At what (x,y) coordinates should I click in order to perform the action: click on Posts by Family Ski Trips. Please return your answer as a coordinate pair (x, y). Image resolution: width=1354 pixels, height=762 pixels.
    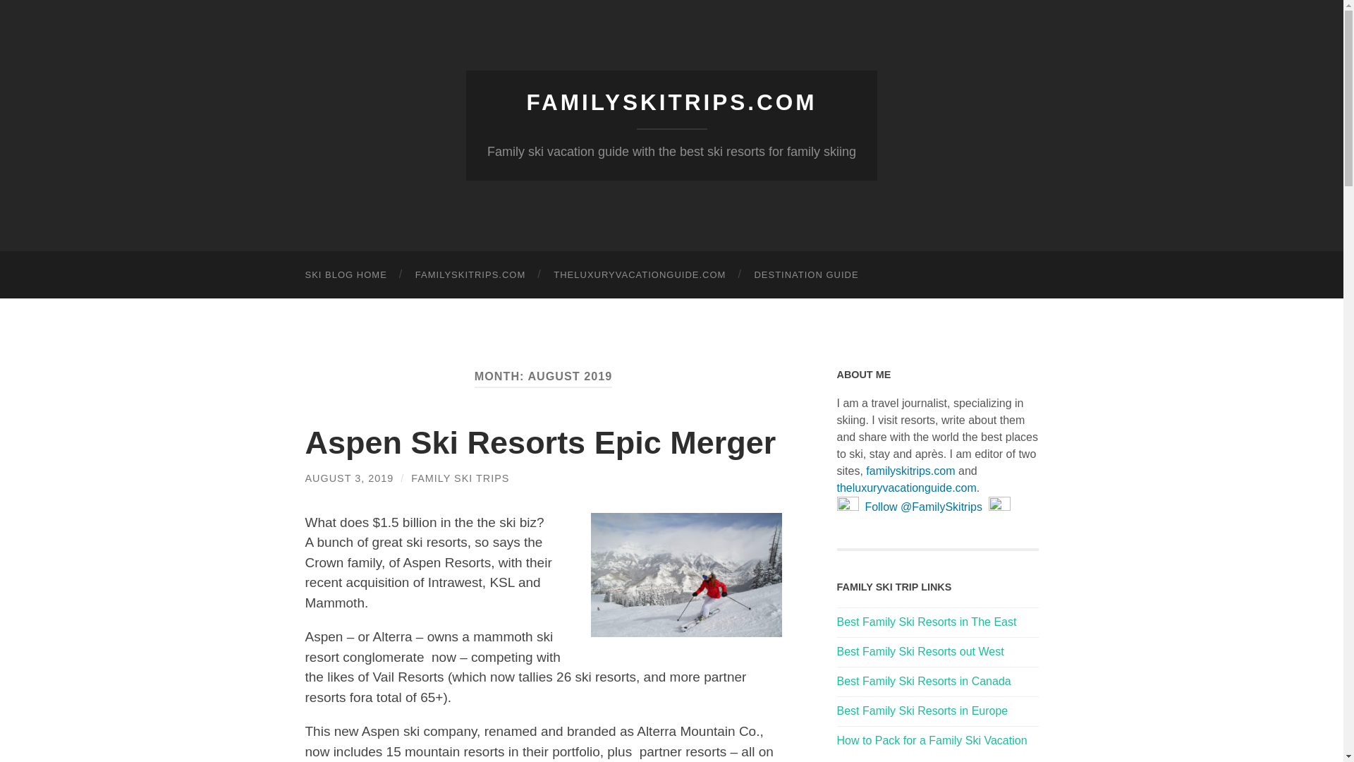
    Looking at the image, I should click on (460, 478).